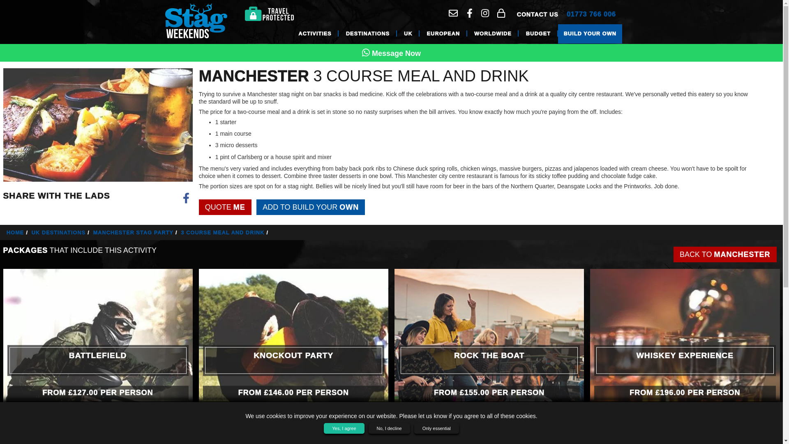  I want to click on 3 COURSE MEAL AND DRINK, so click(226, 233).